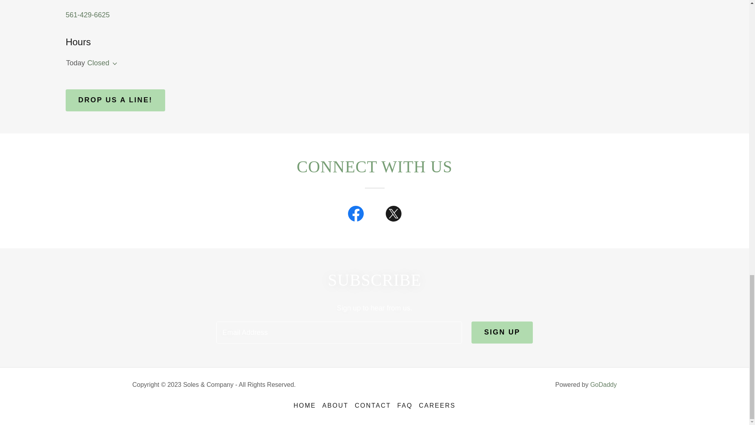 The image size is (755, 425). I want to click on 561-429-6625, so click(87, 15).